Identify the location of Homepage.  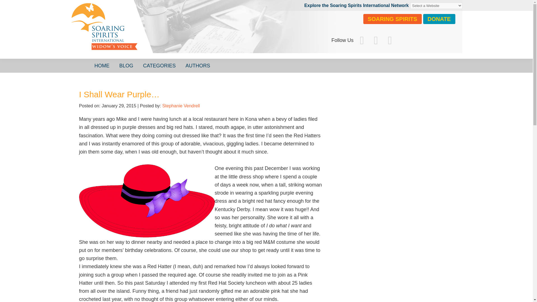
(154, 32).